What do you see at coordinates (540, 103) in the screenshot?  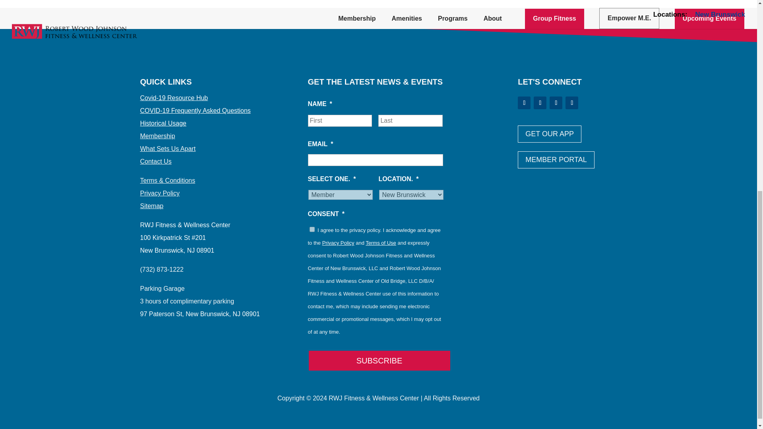 I see `Follow on X` at bounding box center [540, 103].